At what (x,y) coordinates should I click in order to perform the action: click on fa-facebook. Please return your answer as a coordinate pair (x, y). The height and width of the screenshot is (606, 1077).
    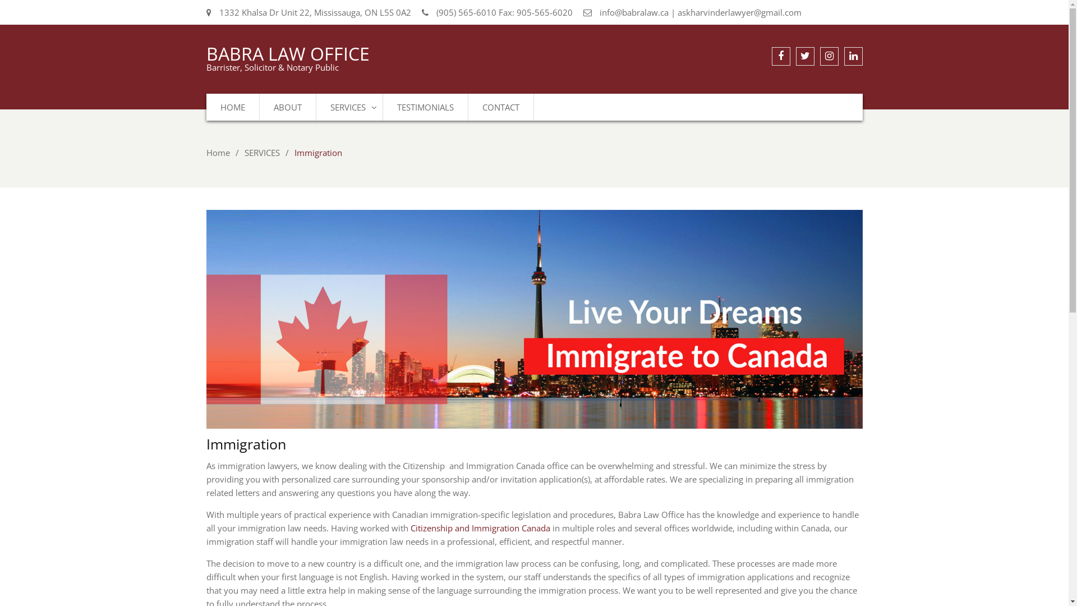
    Looking at the image, I should click on (781, 56).